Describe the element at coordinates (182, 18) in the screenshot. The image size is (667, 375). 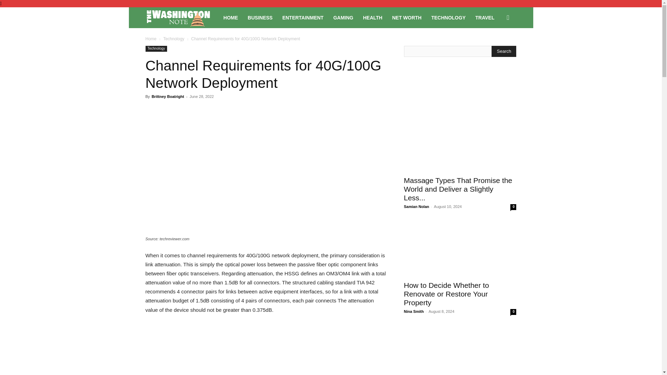
I see `The Washington Note` at that location.